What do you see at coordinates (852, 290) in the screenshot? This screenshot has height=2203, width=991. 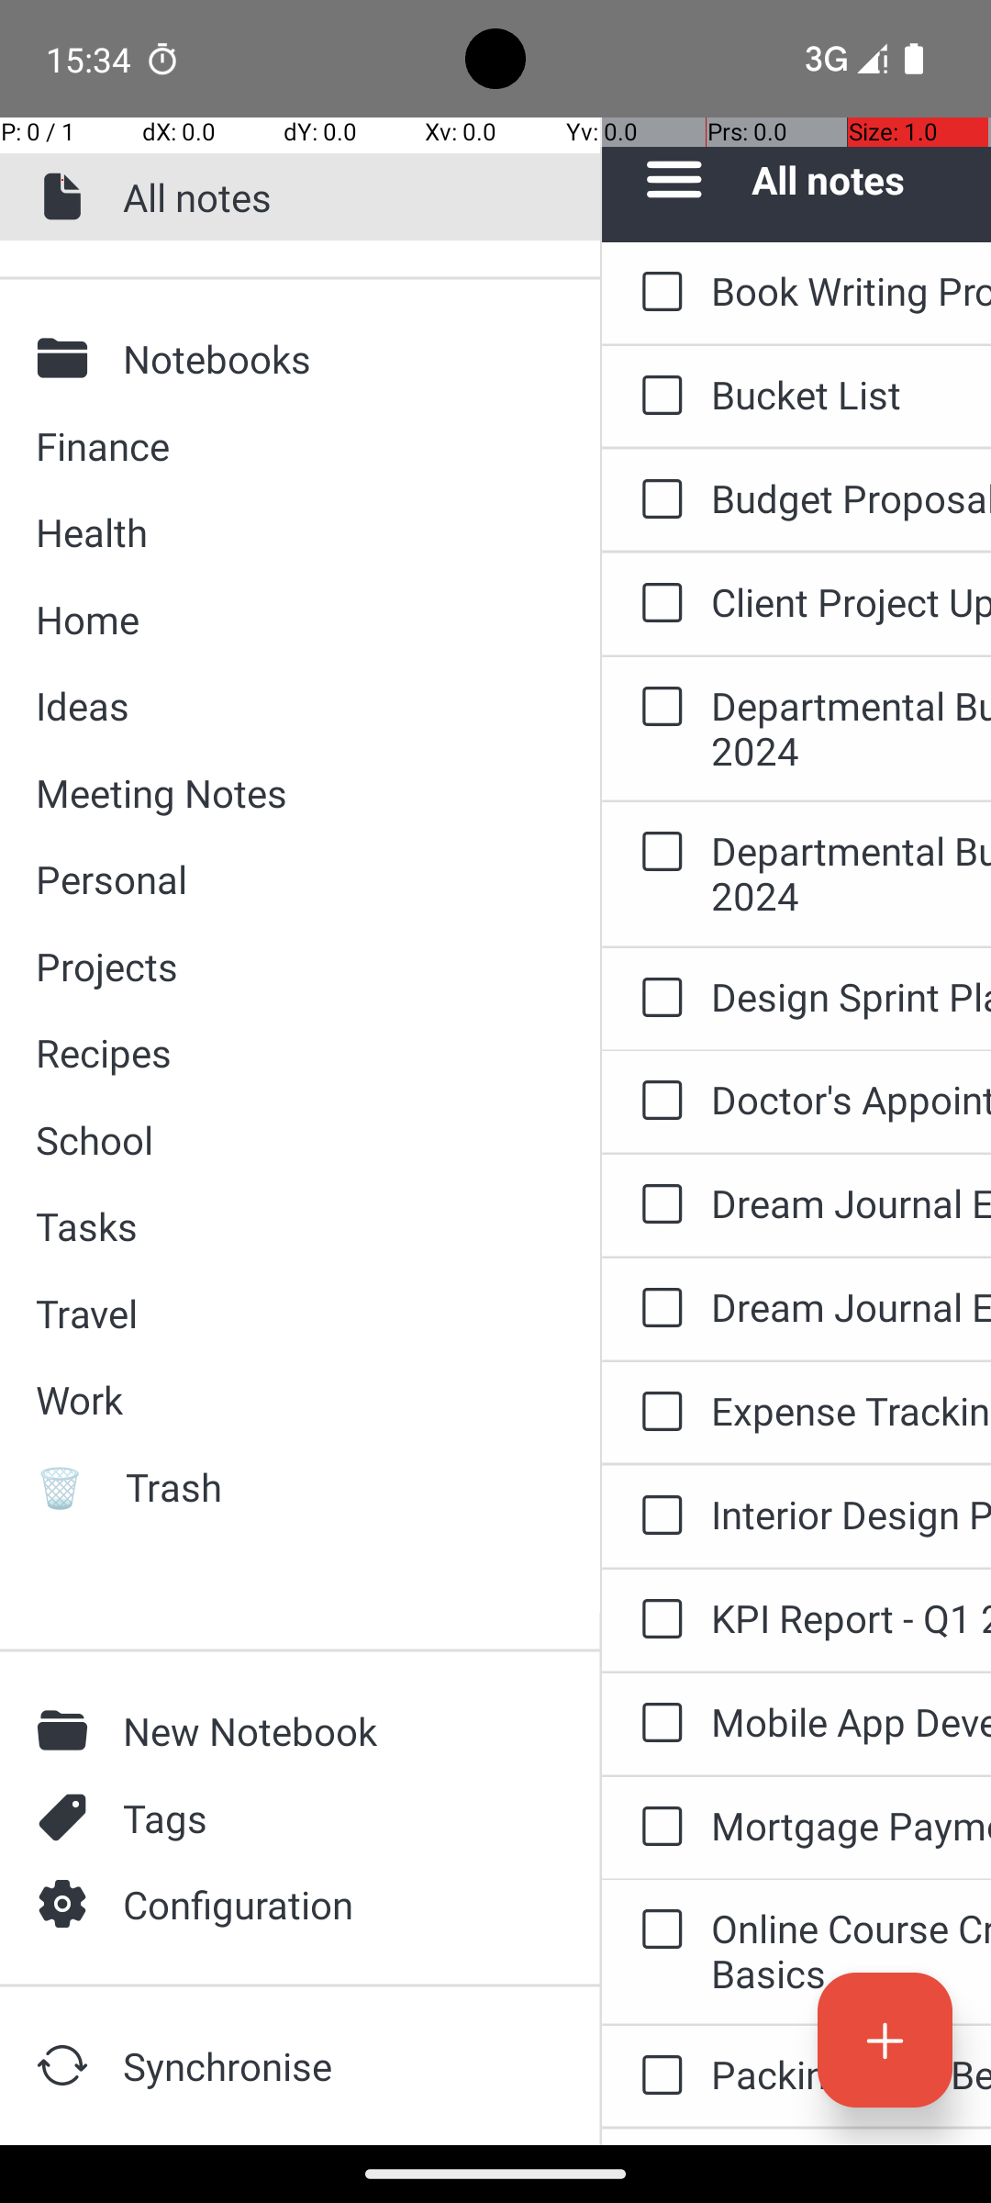 I see `Book Writing Project - Mystery Novel` at bounding box center [852, 290].